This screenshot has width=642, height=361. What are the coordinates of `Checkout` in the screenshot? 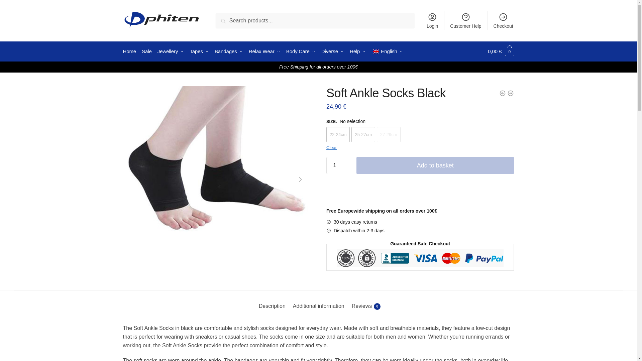 It's located at (503, 20).